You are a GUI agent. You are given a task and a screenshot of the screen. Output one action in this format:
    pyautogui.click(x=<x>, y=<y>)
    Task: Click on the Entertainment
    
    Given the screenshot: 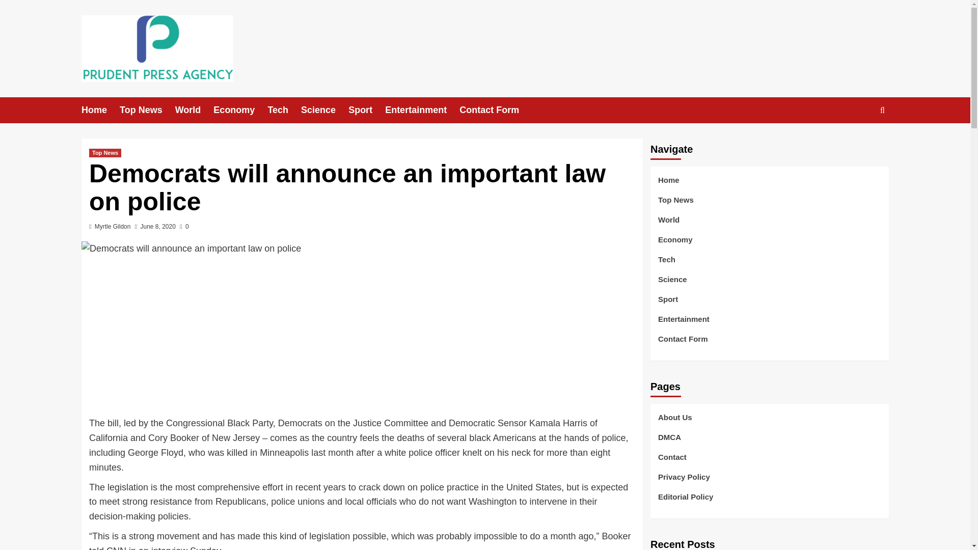 What is the action you would take?
    pyautogui.click(x=422, y=110)
    